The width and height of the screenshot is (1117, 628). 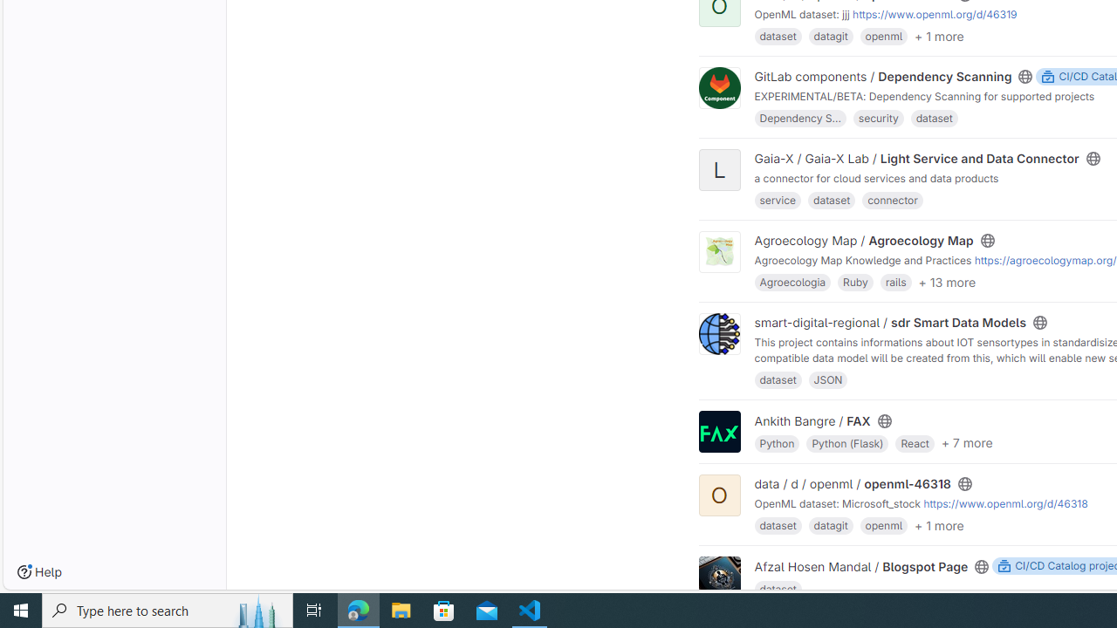 What do you see at coordinates (792, 283) in the screenshot?
I see `Agroecologia` at bounding box center [792, 283].